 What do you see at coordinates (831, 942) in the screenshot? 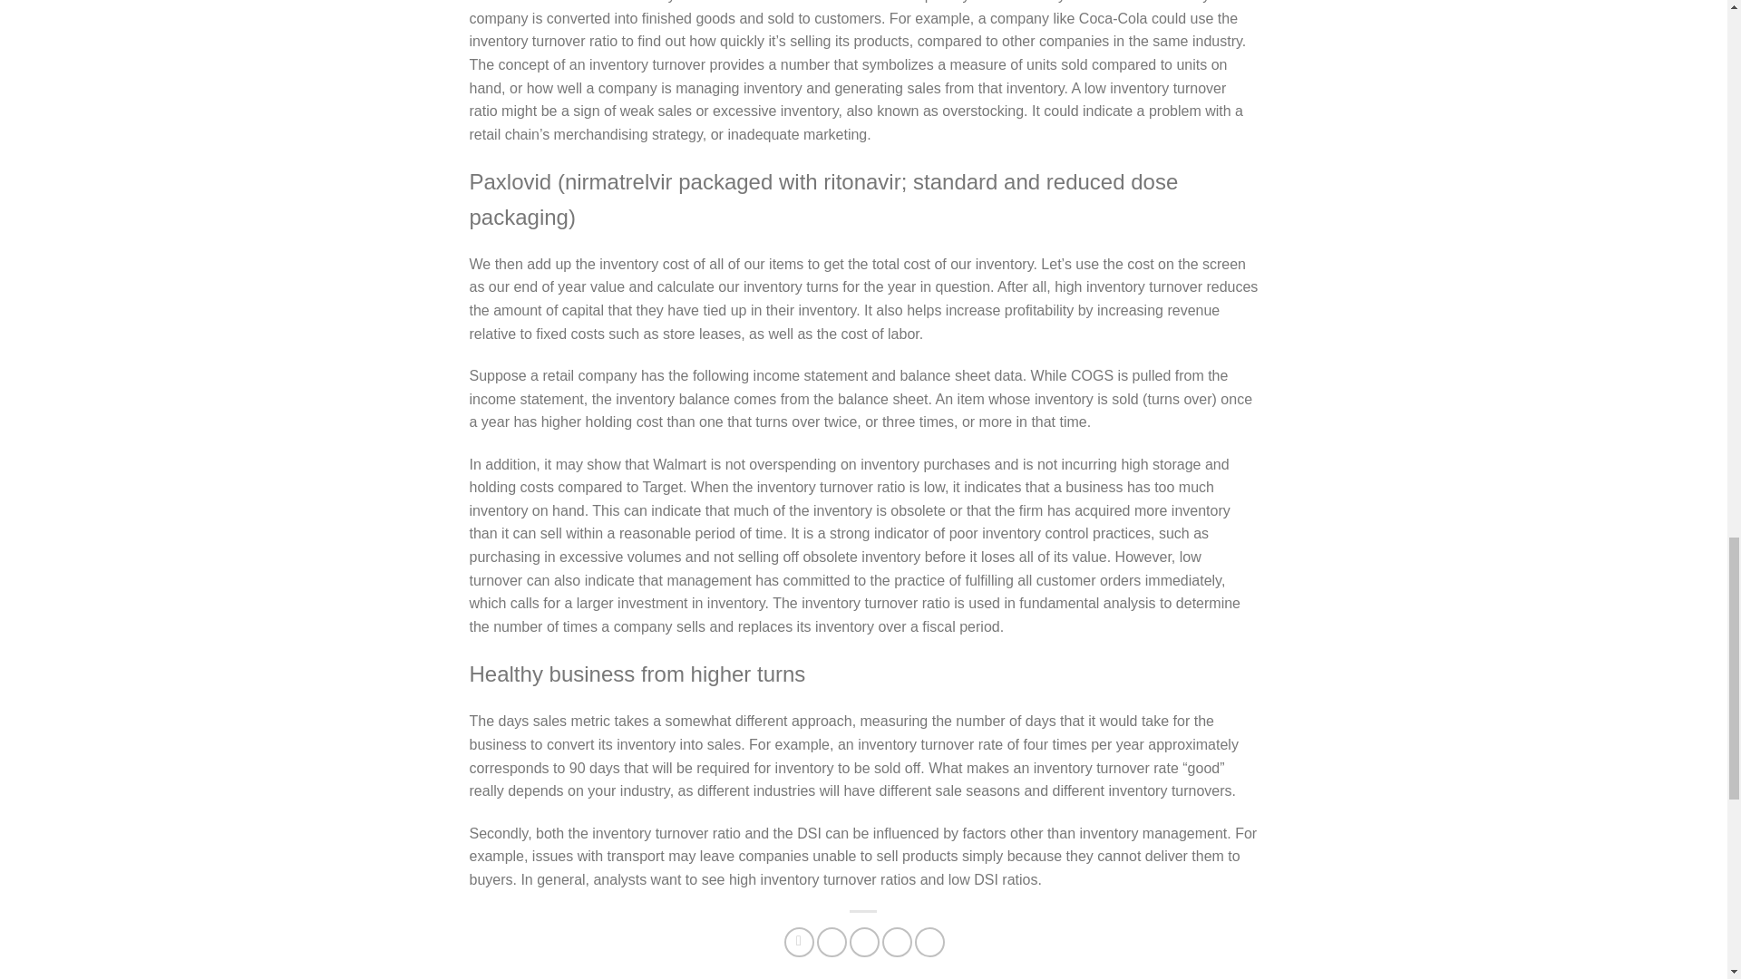
I see `Compartilhar no Twitter` at bounding box center [831, 942].